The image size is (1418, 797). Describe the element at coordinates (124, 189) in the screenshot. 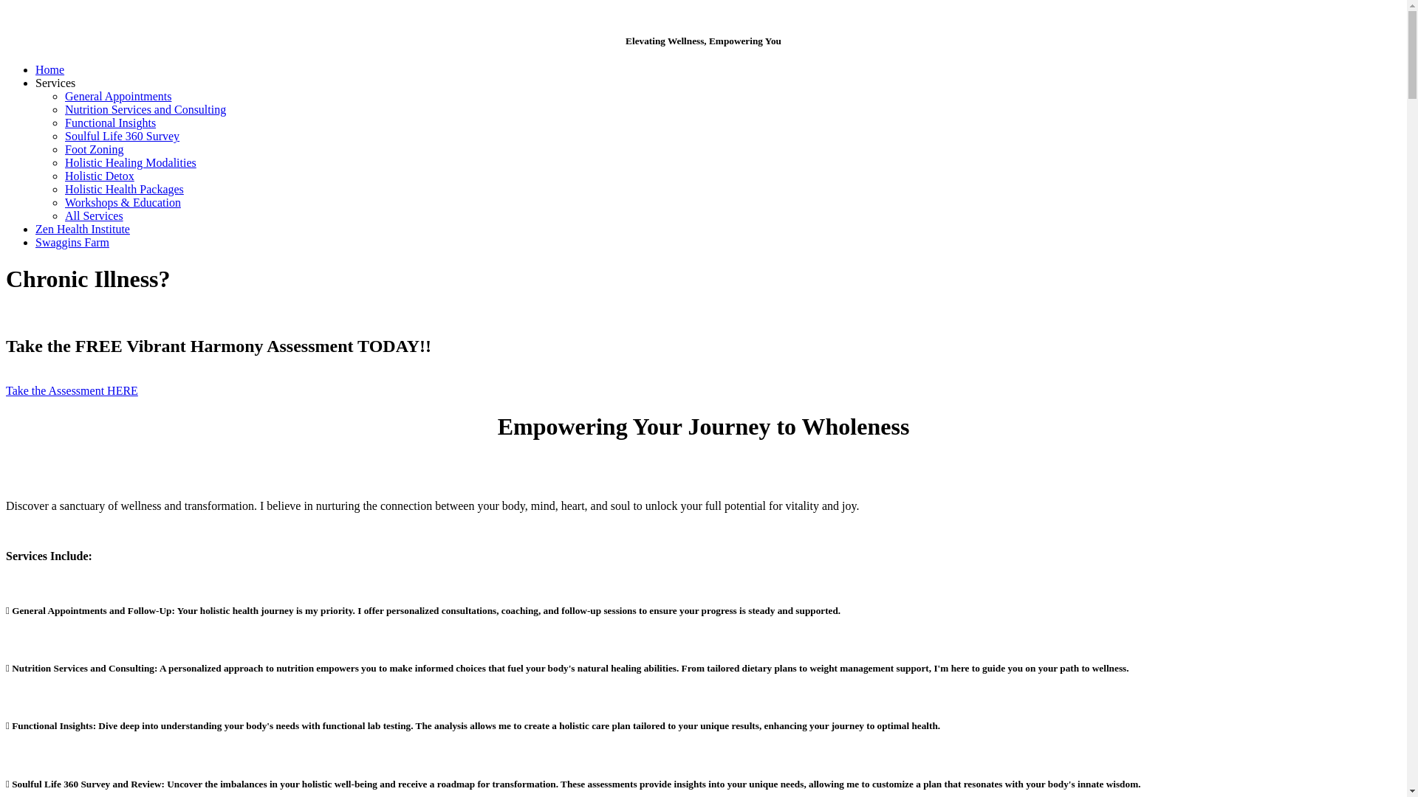

I see `Holistic Health Packages` at that location.